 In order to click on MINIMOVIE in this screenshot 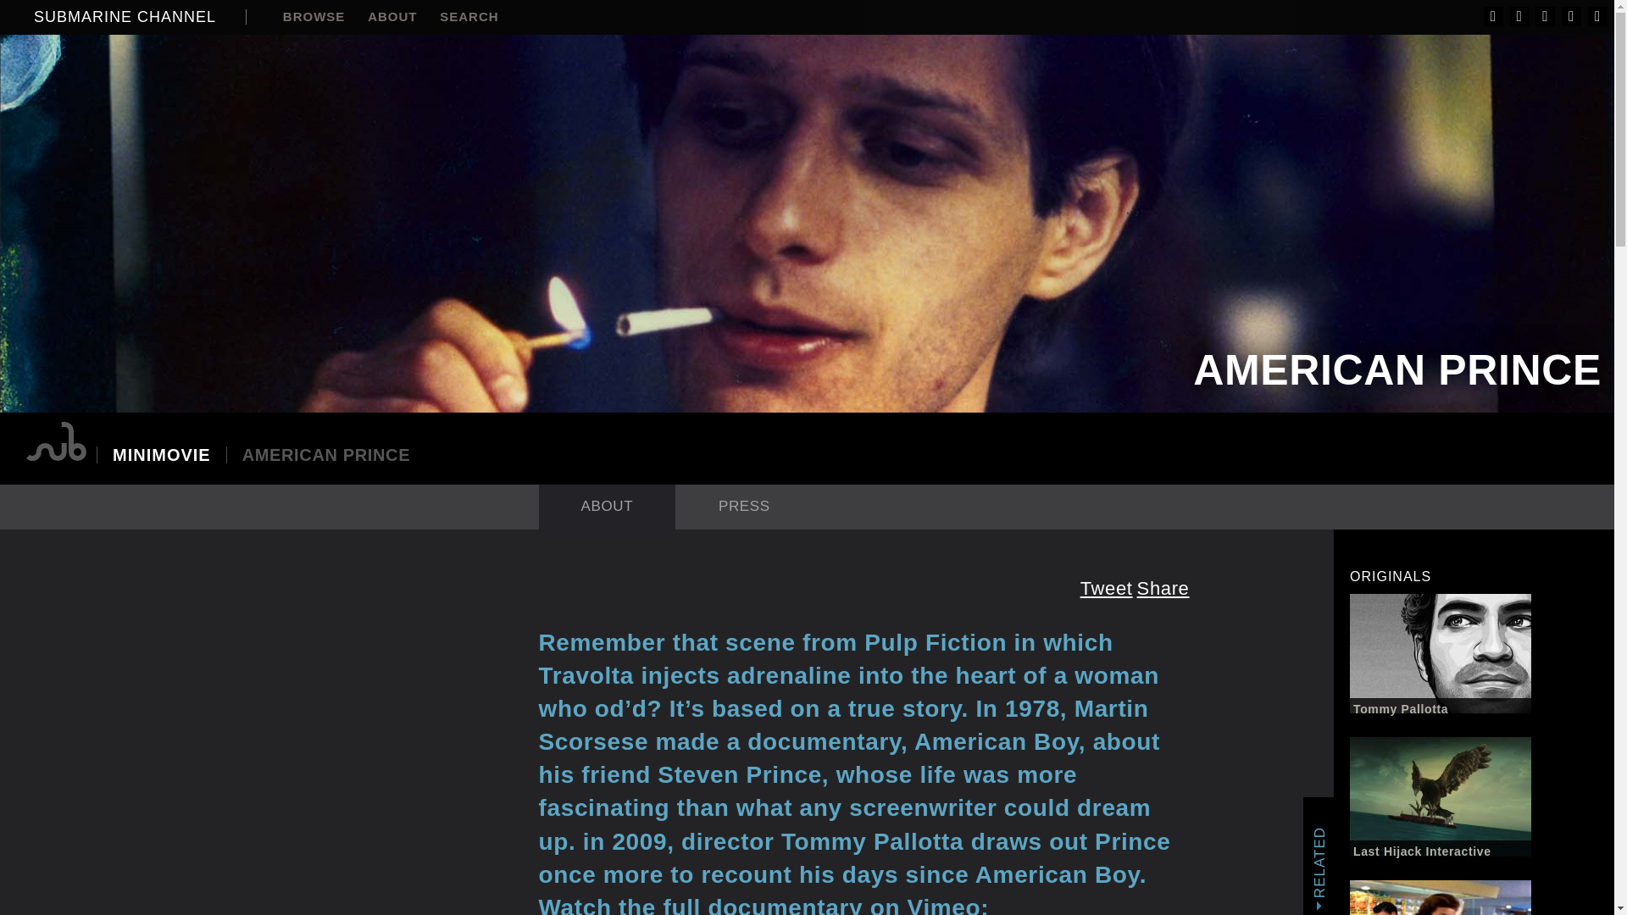, I will do `click(161, 454)`.